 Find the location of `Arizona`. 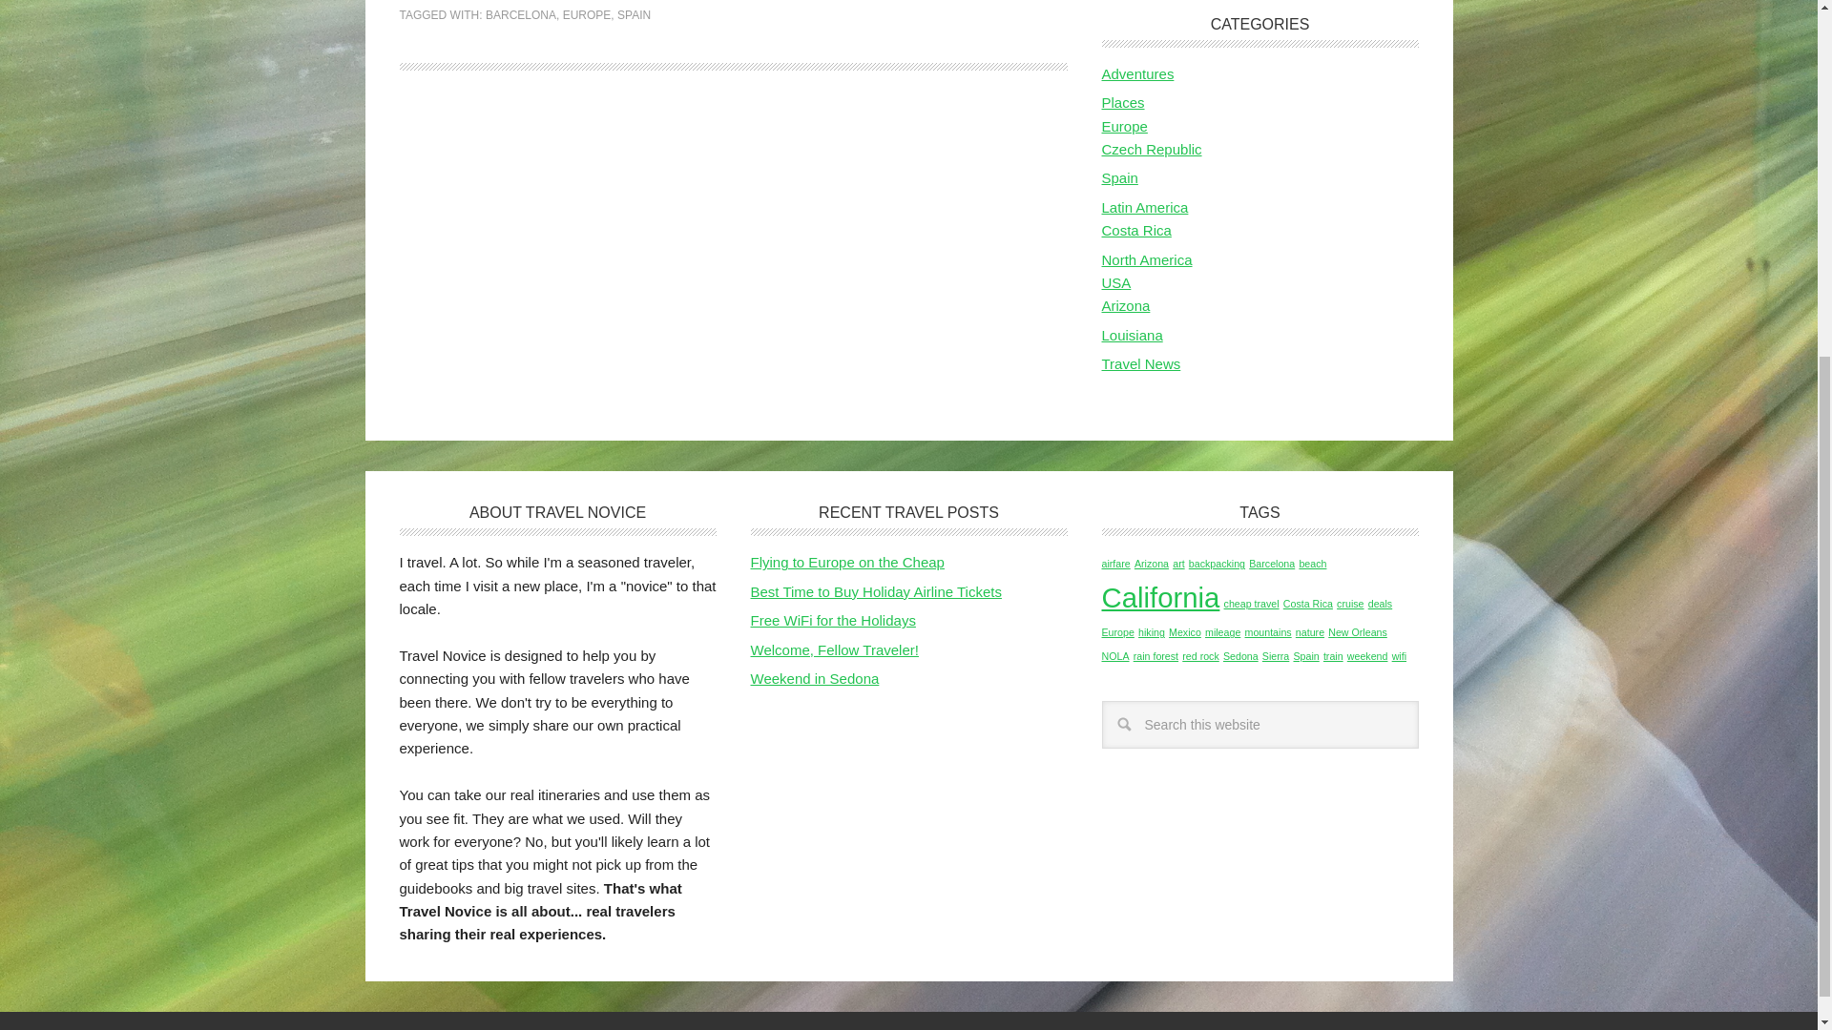

Arizona is located at coordinates (1151, 564).